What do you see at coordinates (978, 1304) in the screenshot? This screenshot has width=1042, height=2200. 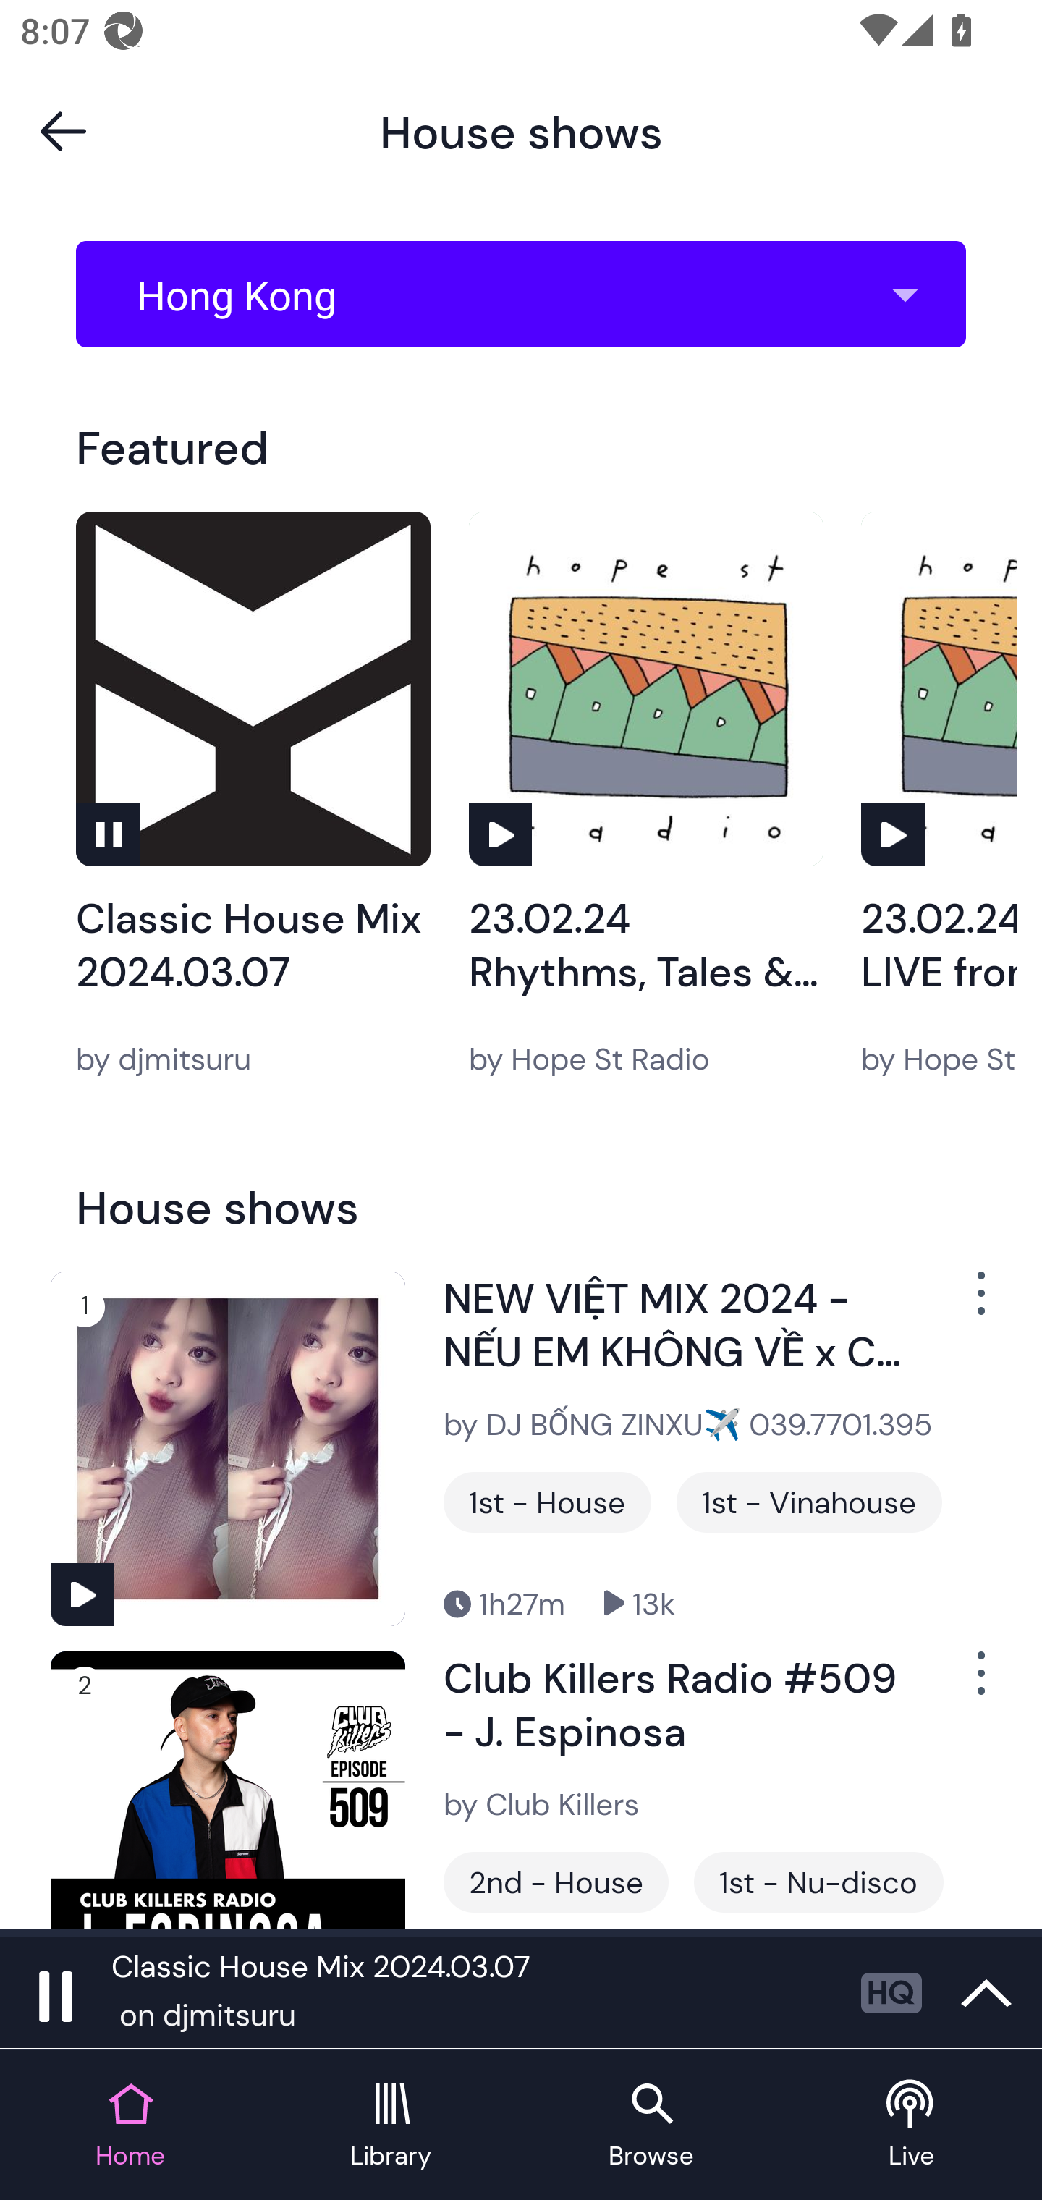 I see `Show Options Menu Button` at bounding box center [978, 1304].